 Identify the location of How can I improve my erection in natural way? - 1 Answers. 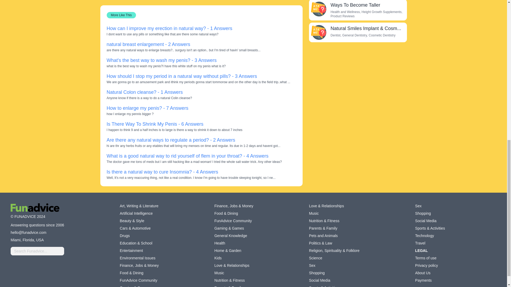
(169, 28).